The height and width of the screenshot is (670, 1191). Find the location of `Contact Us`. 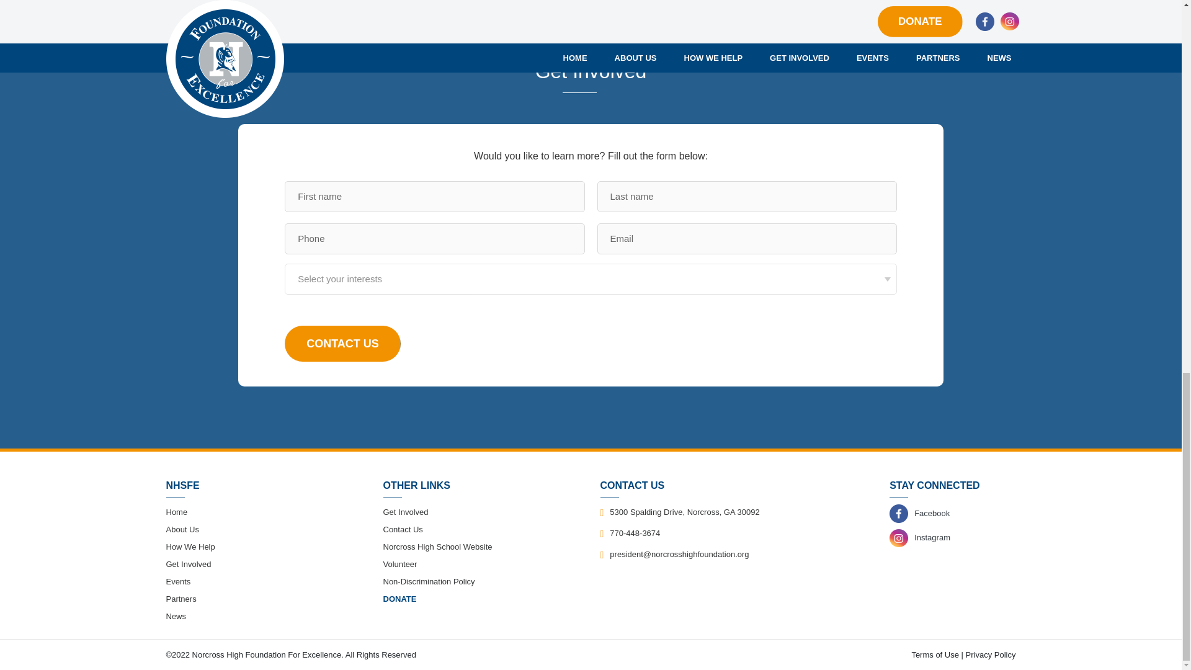

Contact Us is located at coordinates (342, 344).